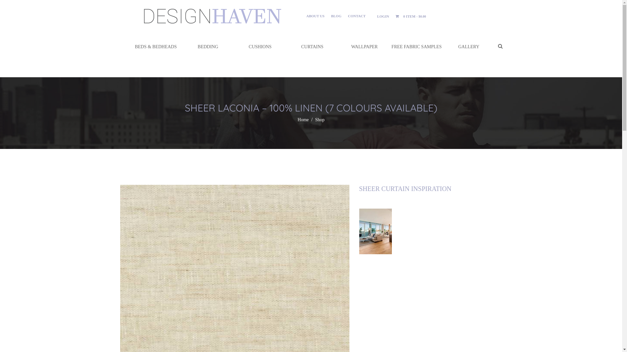 This screenshot has width=627, height=352. I want to click on FREE FABRIC SAMPLES, so click(417, 47).